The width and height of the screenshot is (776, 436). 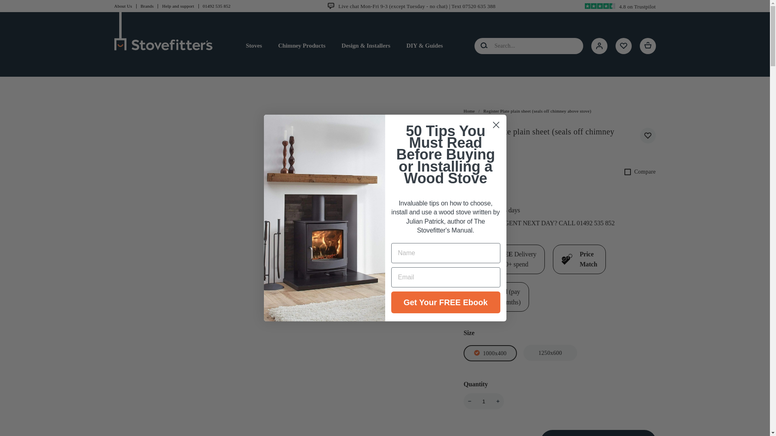 I want to click on Wishlist, so click(x=623, y=46).